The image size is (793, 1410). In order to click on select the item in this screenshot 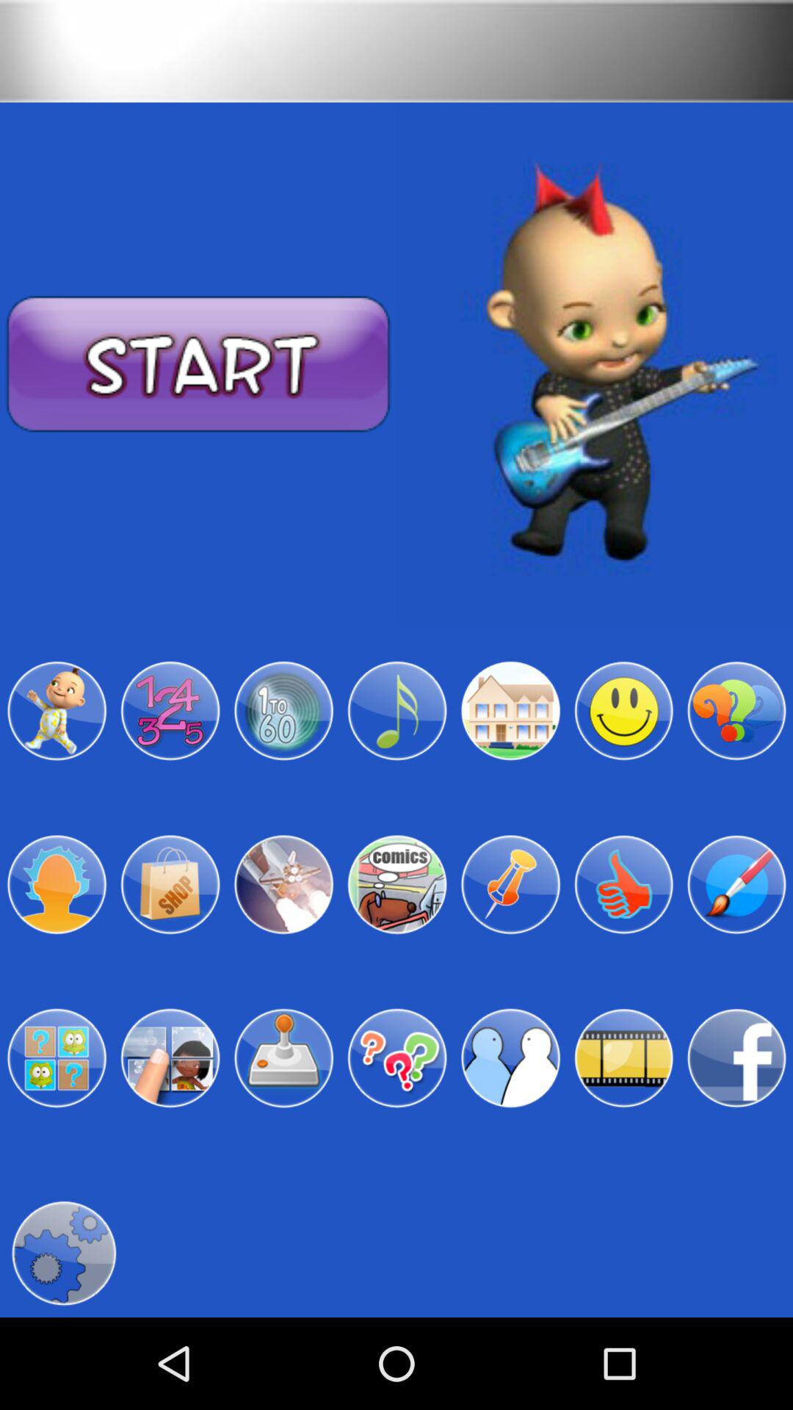, I will do `click(283, 711)`.